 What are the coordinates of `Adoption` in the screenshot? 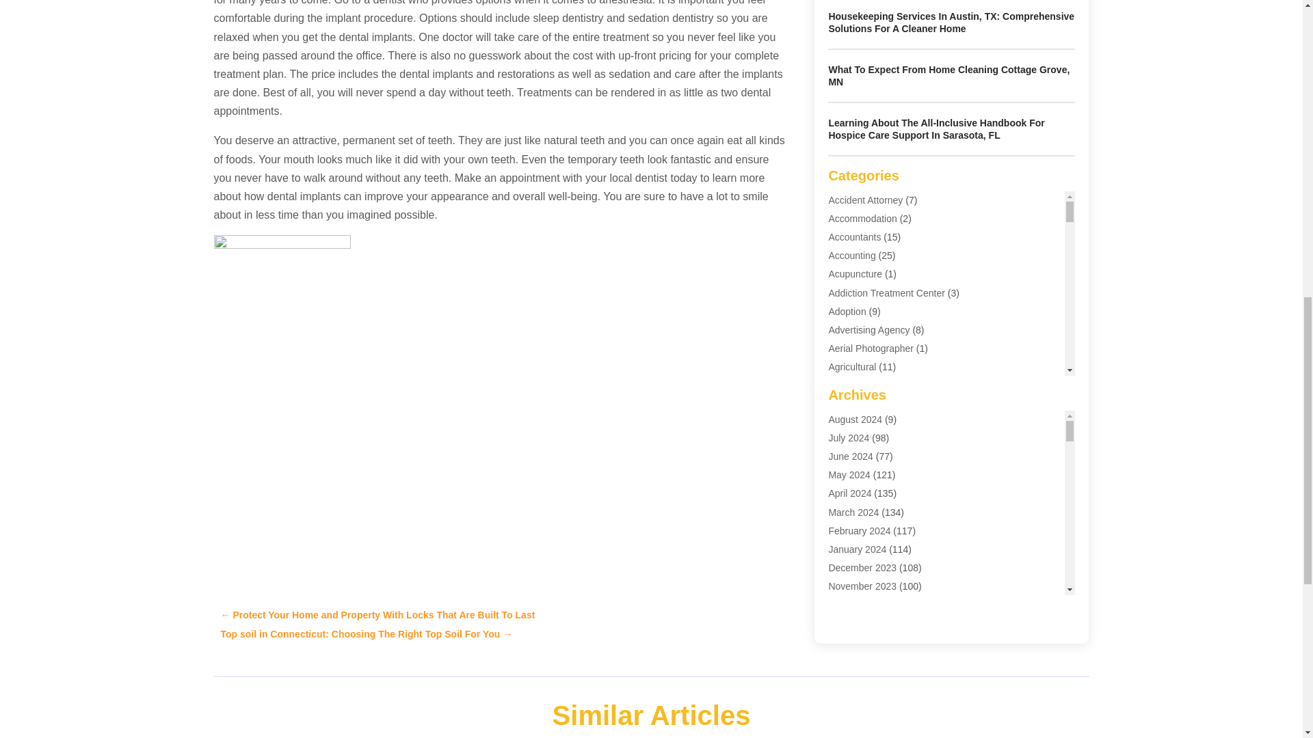 It's located at (847, 312).